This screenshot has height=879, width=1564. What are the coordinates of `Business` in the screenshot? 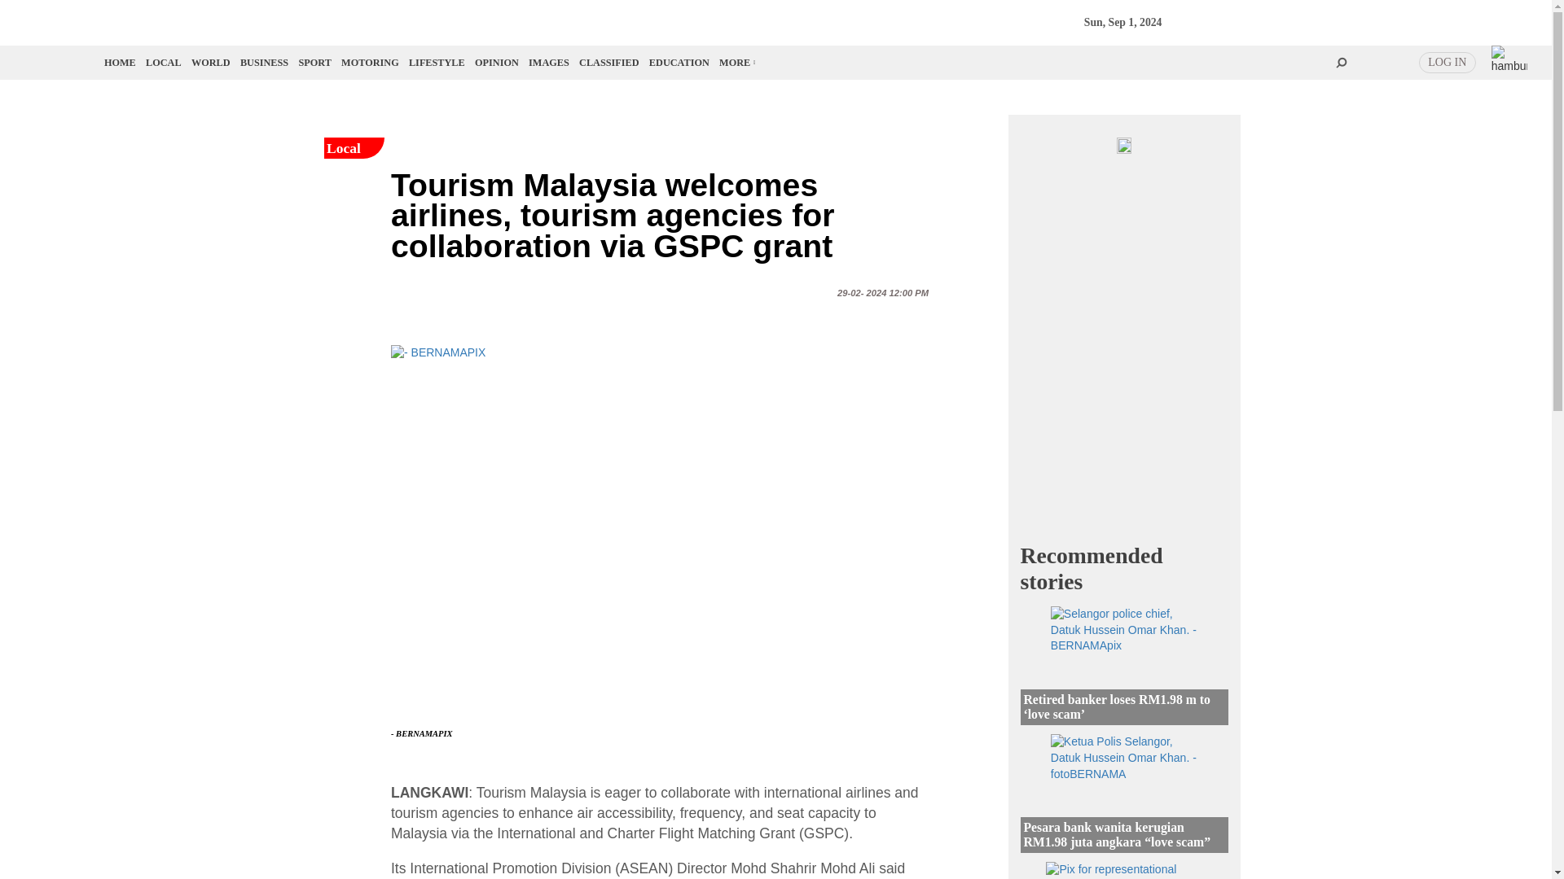 It's located at (264, 62).